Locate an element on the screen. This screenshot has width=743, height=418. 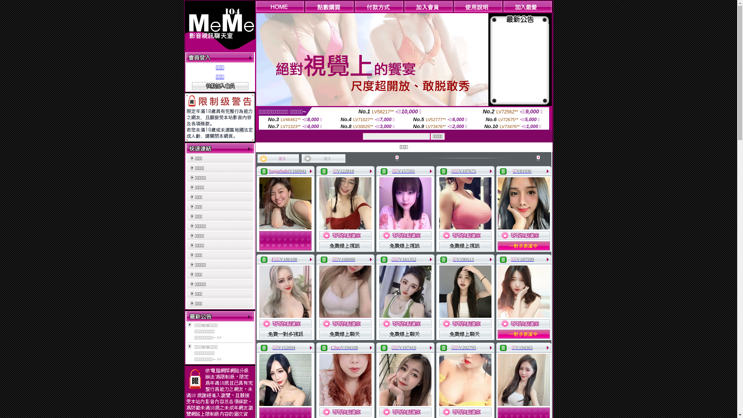
V194365 is located at coordinates (524, 348).